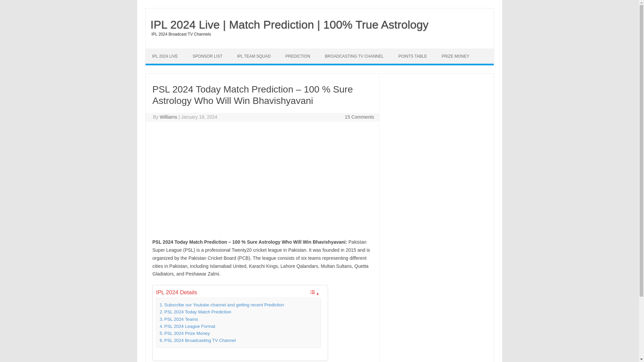  What do you see at coordinates (298, 56) in the screenshot?
I see `PREDICTION` at bounding box center [298, 56].